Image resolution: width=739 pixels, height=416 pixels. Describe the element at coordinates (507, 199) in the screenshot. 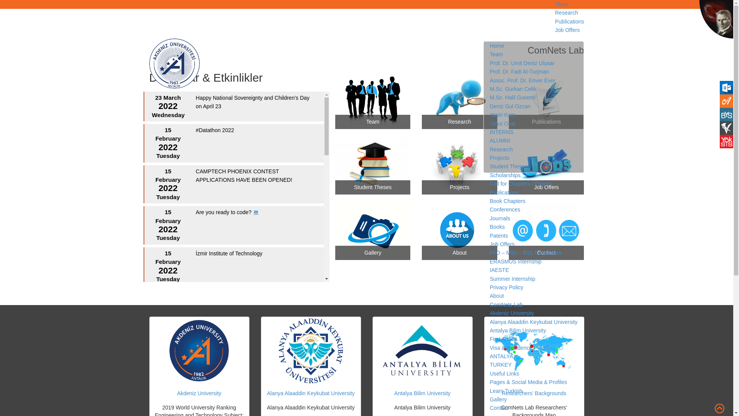

I see `Book Chapters` at that location.